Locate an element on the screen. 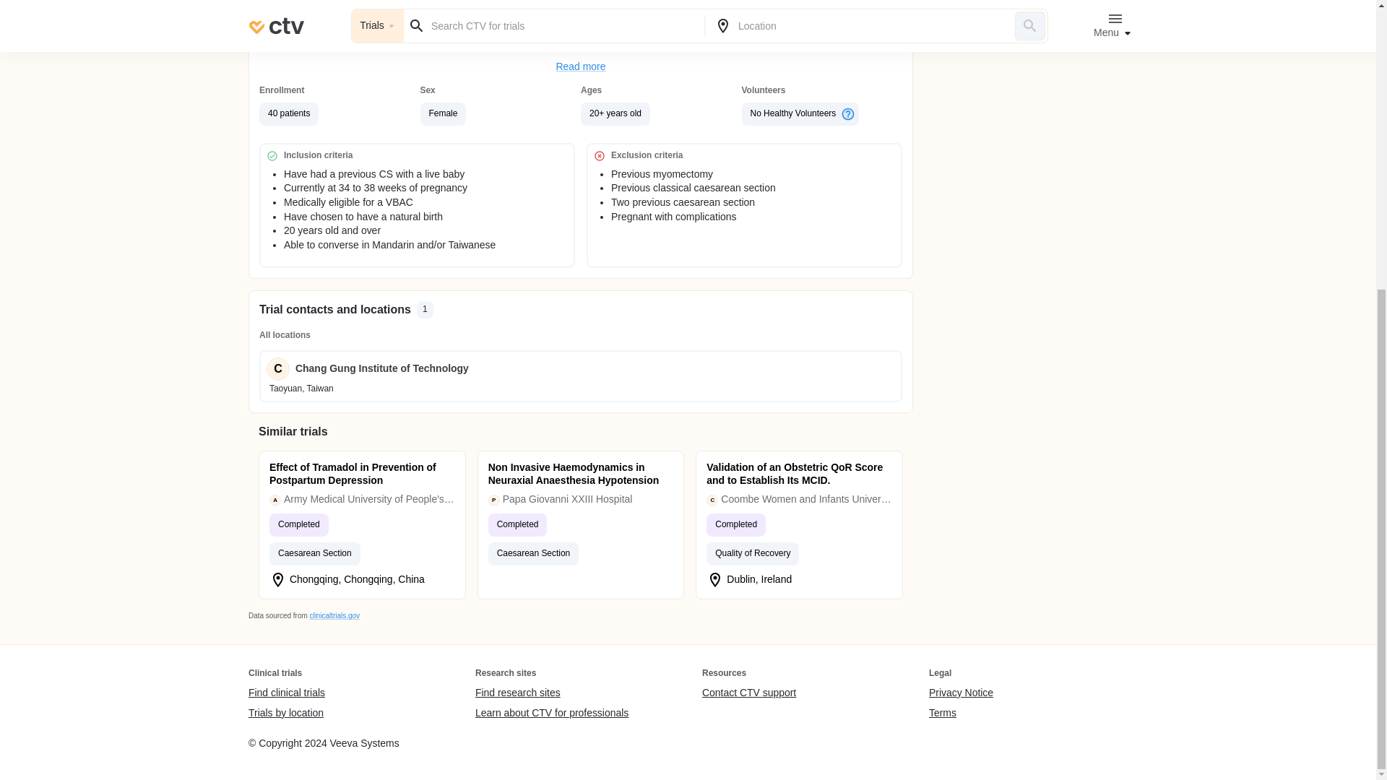 The image size is (1387, 780). clinicaltrials.gov is located at coordinates (334, 615).